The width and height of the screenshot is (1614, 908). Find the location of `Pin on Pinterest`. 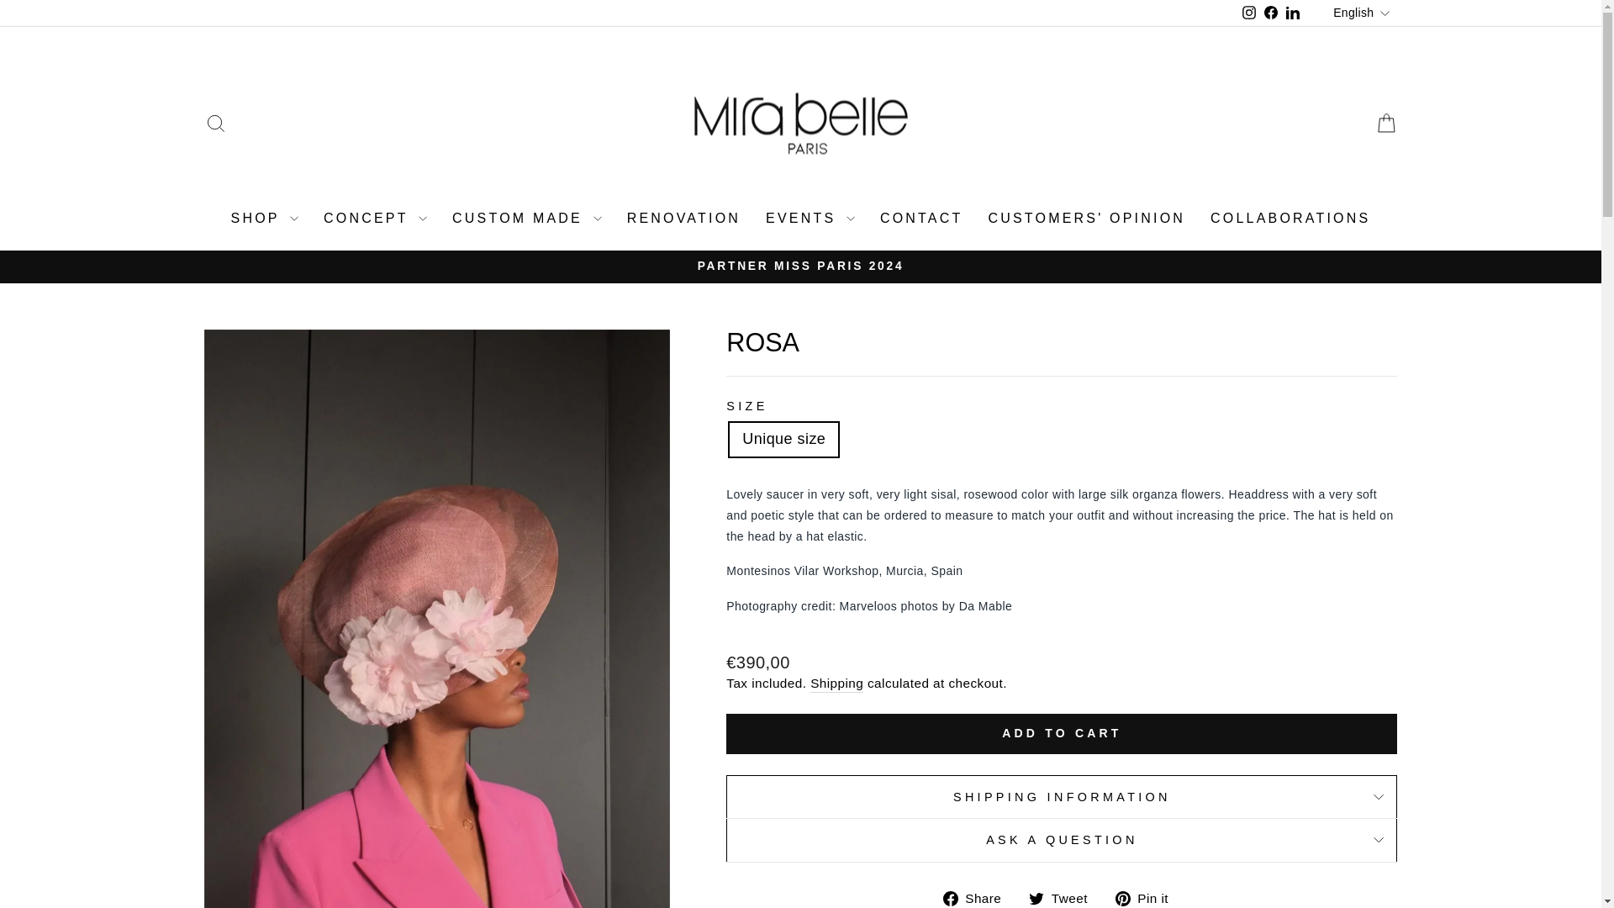

Pin on Pinterest is located at coordinates (1148, 898).